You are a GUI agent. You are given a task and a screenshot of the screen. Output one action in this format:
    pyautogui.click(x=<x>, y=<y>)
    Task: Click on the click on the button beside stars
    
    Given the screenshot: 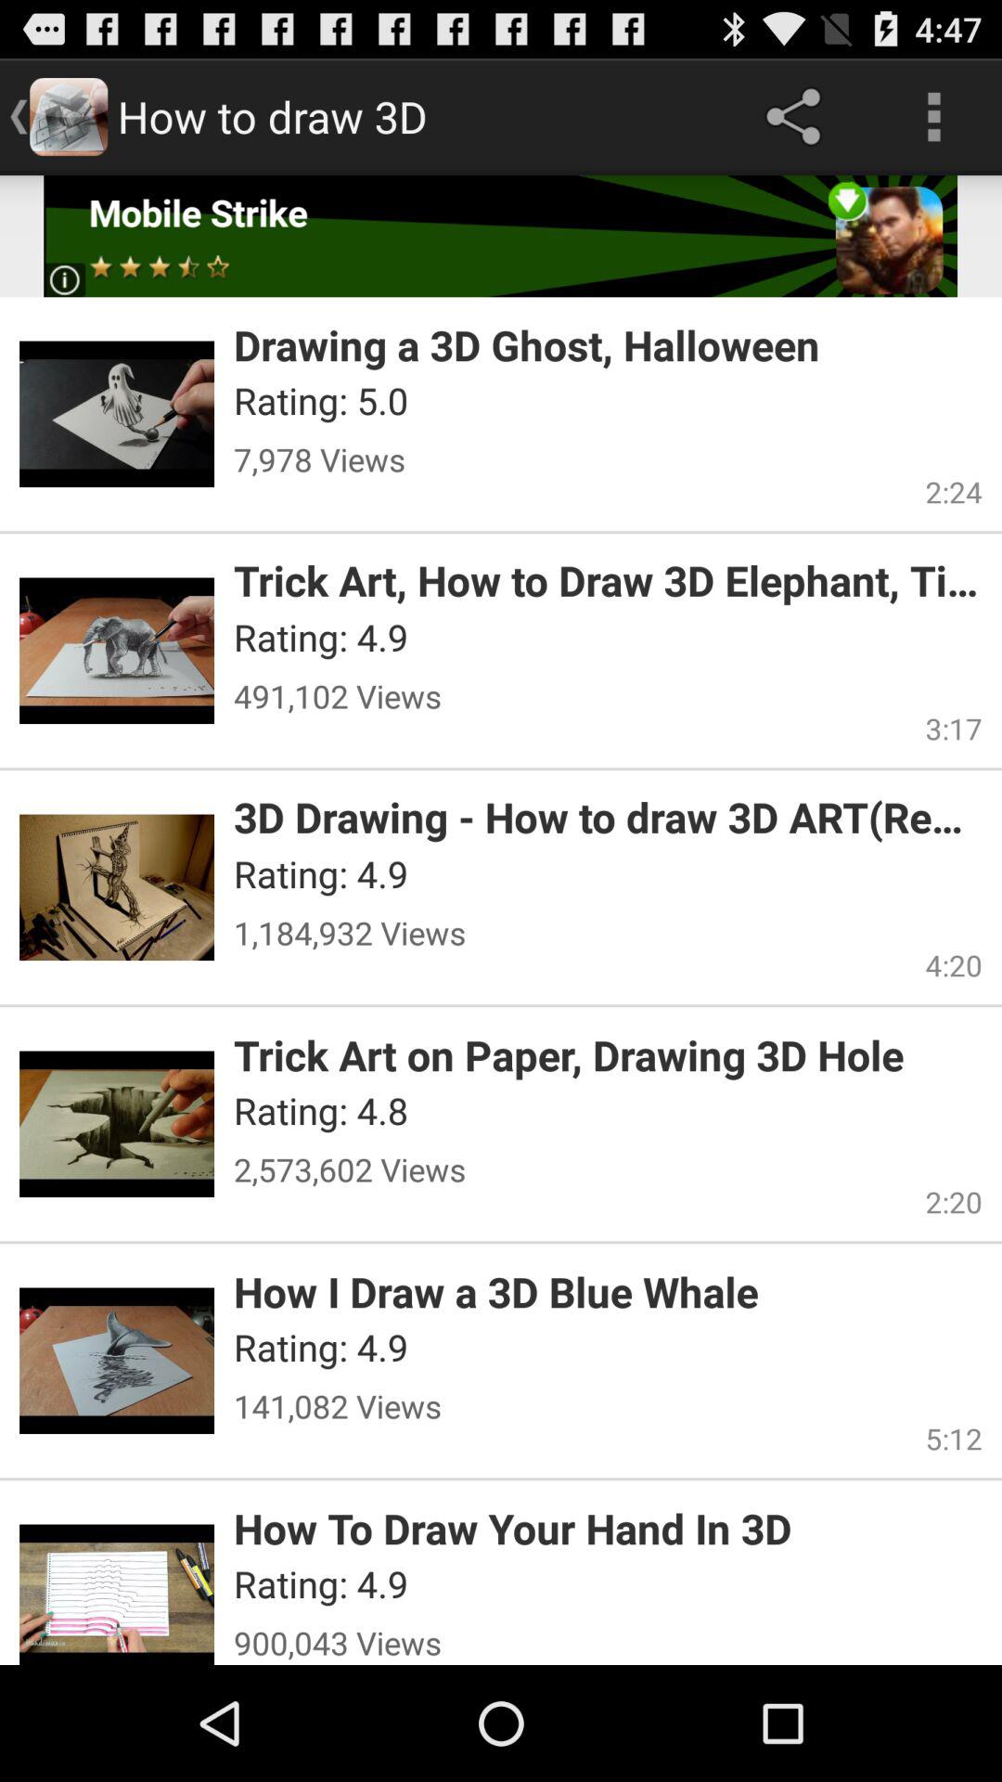 What is the action you would take?
    pyautogui.click(x=64, y=280)
    